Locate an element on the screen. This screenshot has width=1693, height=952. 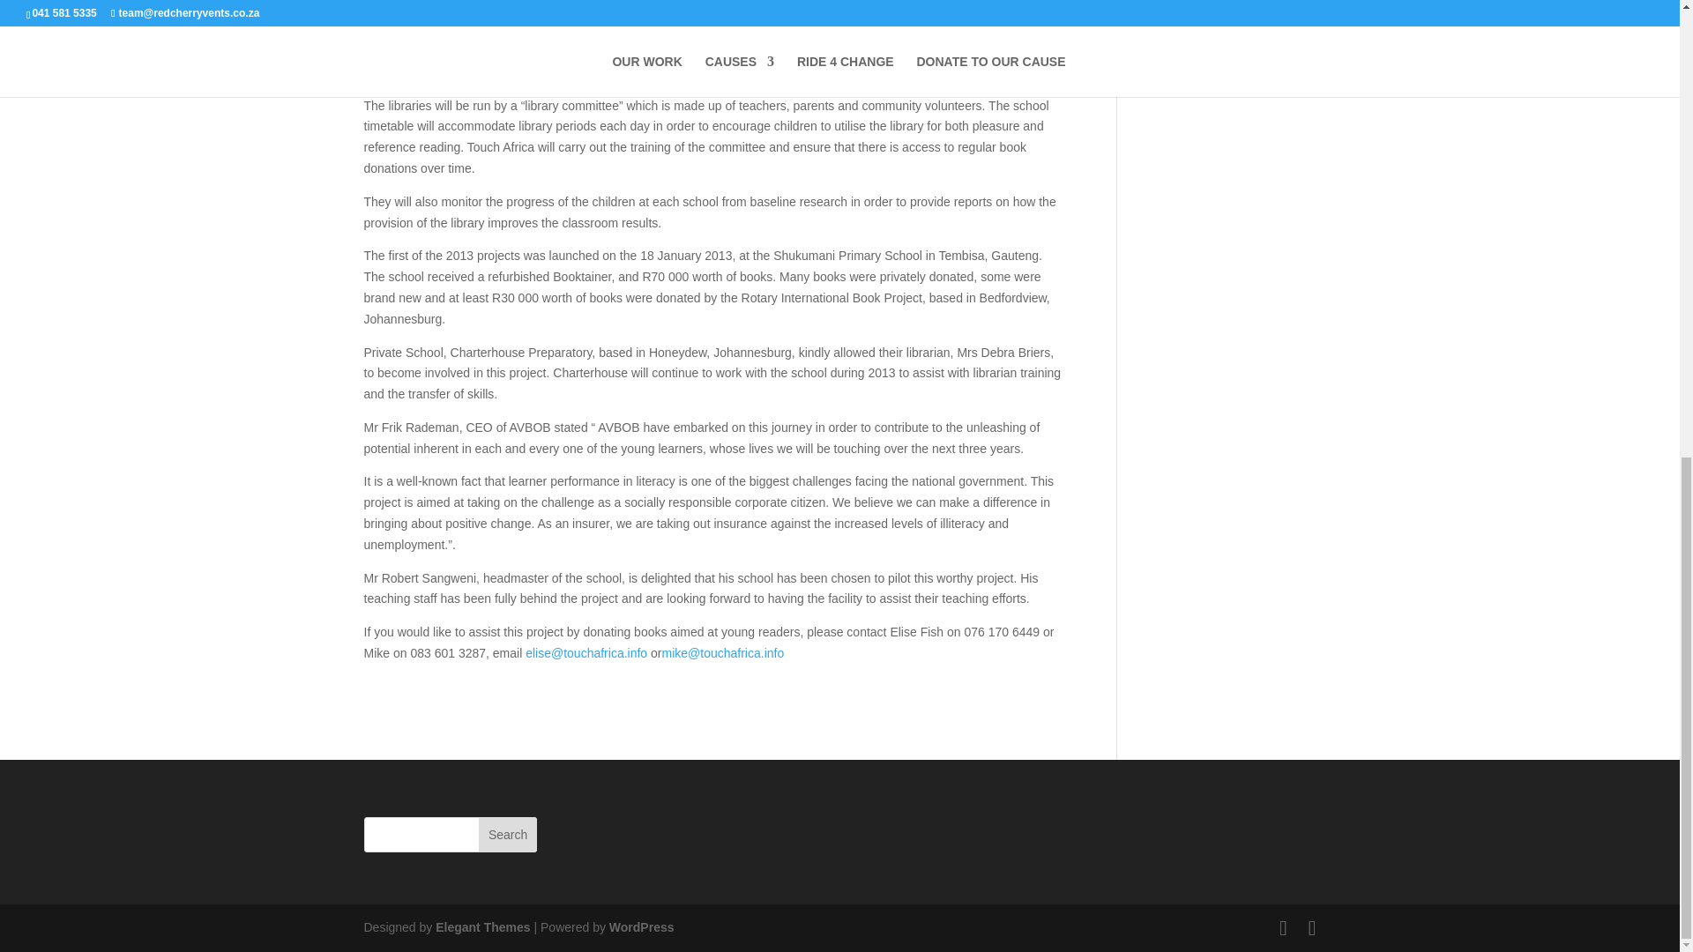
Search is located at coordinates (508, 834).